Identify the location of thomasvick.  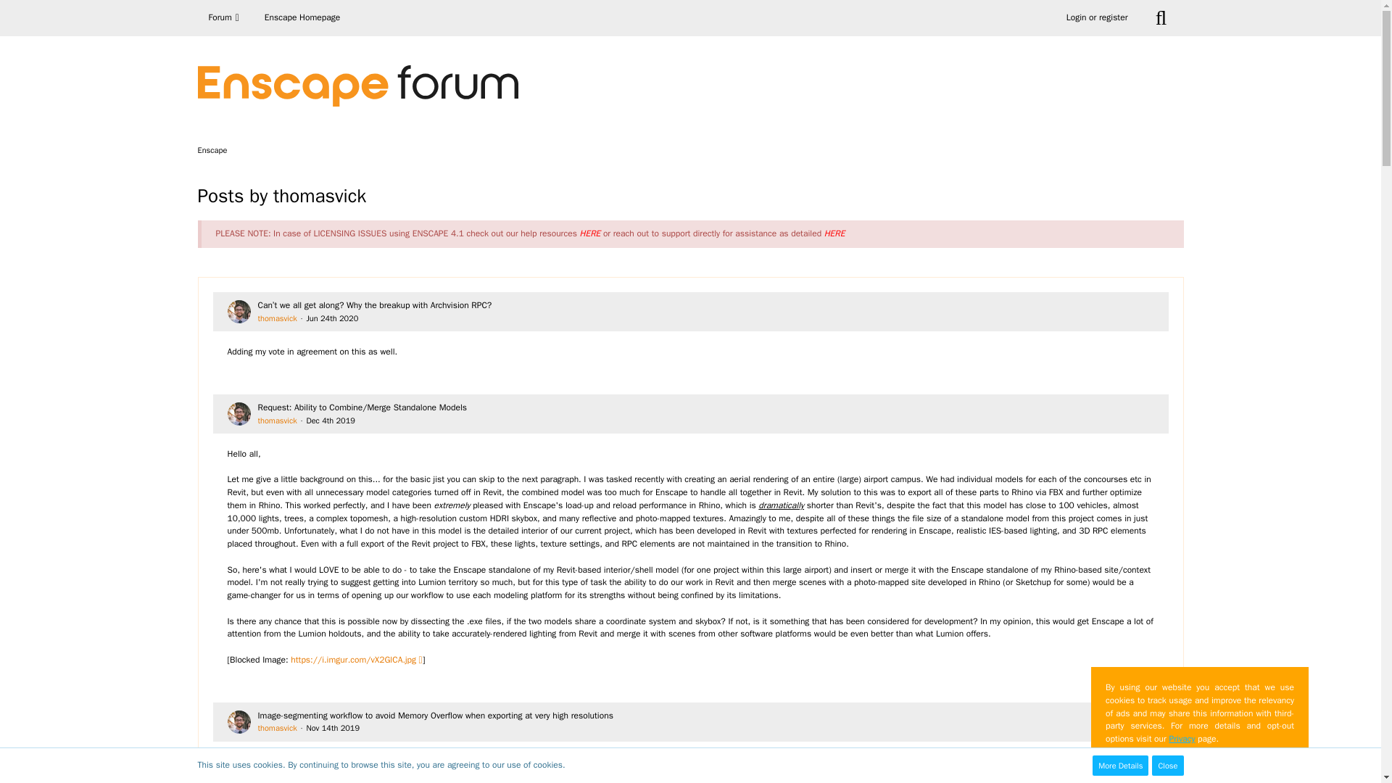
(277, 727).